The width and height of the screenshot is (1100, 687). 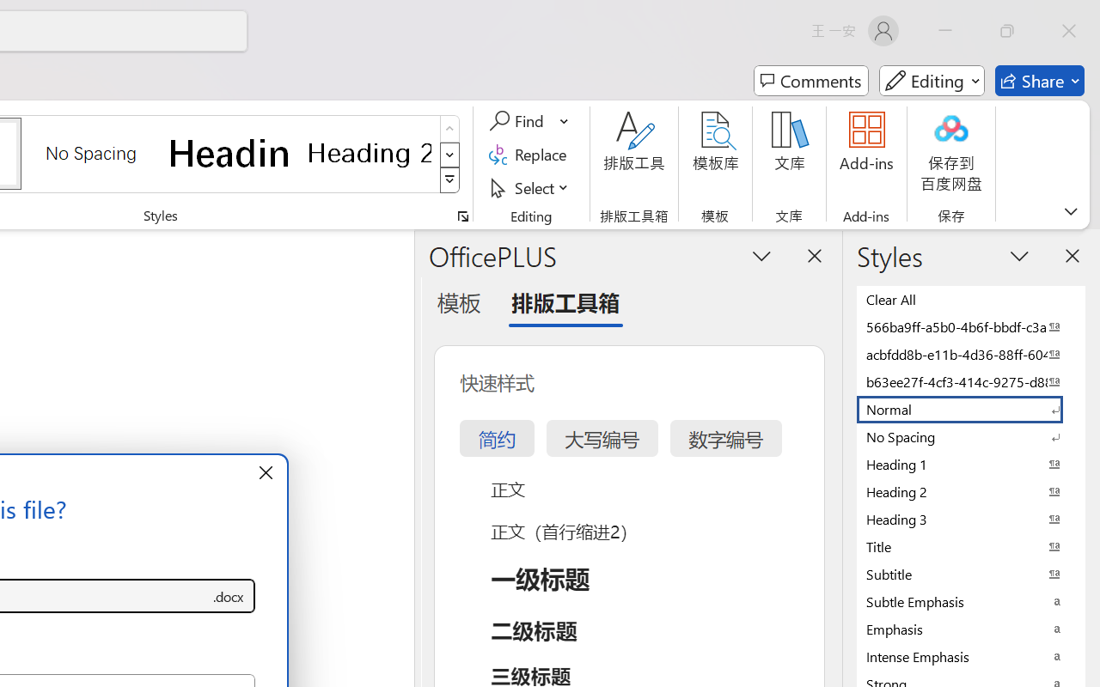 What do you see at coordinates (450, 129) in the screenshot?
I see `Row up` at bounding box center [450, 129].